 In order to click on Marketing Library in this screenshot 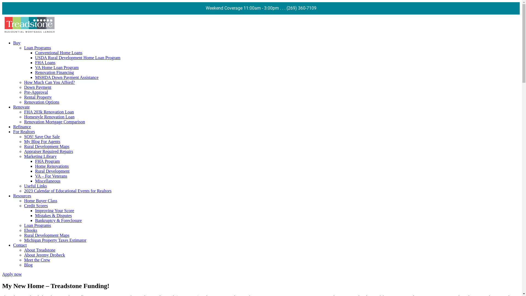, I will do `click(41, 156)`.